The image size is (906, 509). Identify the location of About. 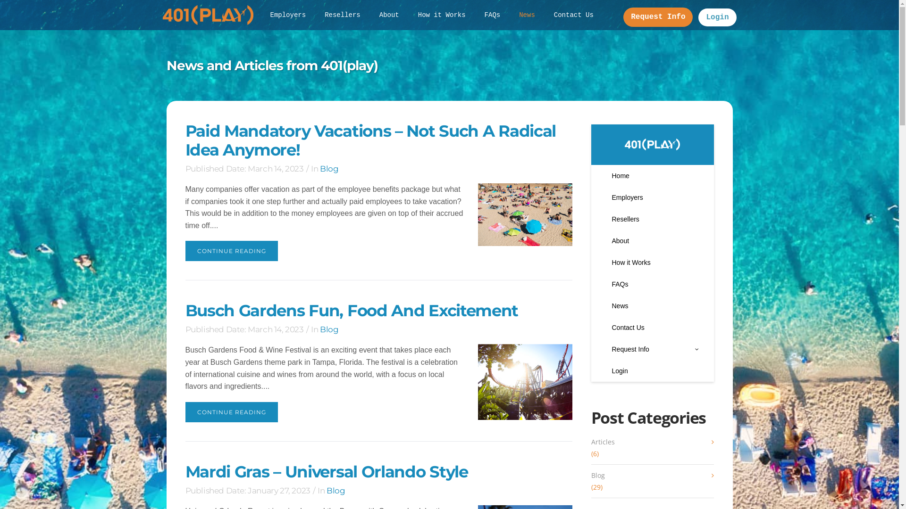
(652, 241).